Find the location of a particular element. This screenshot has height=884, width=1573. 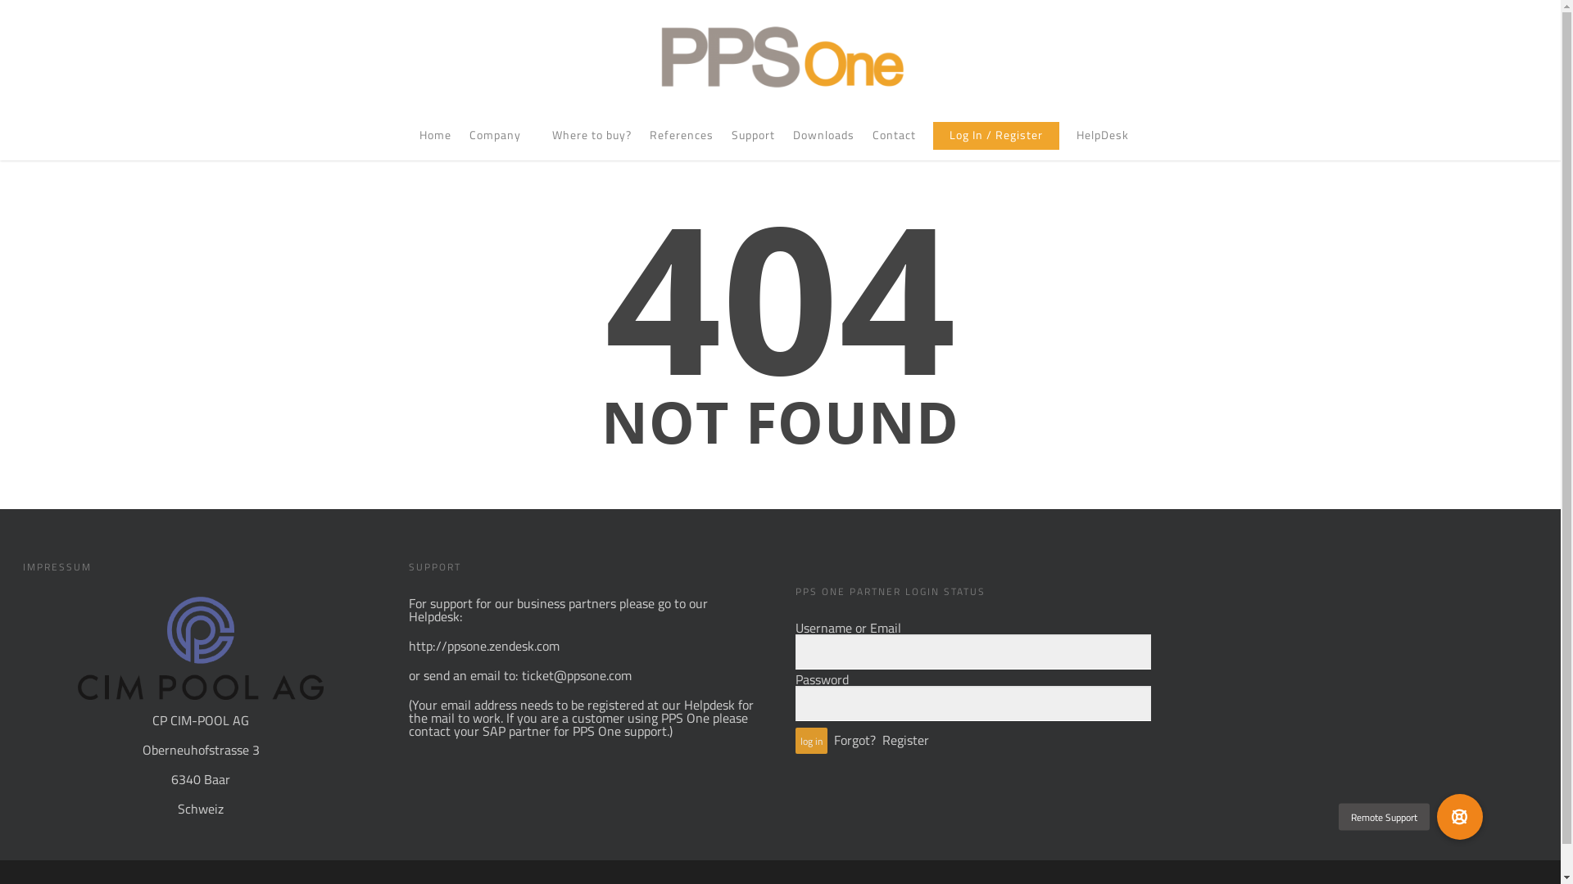

ticket@ppsone.com is located at coordinates (577, 675).